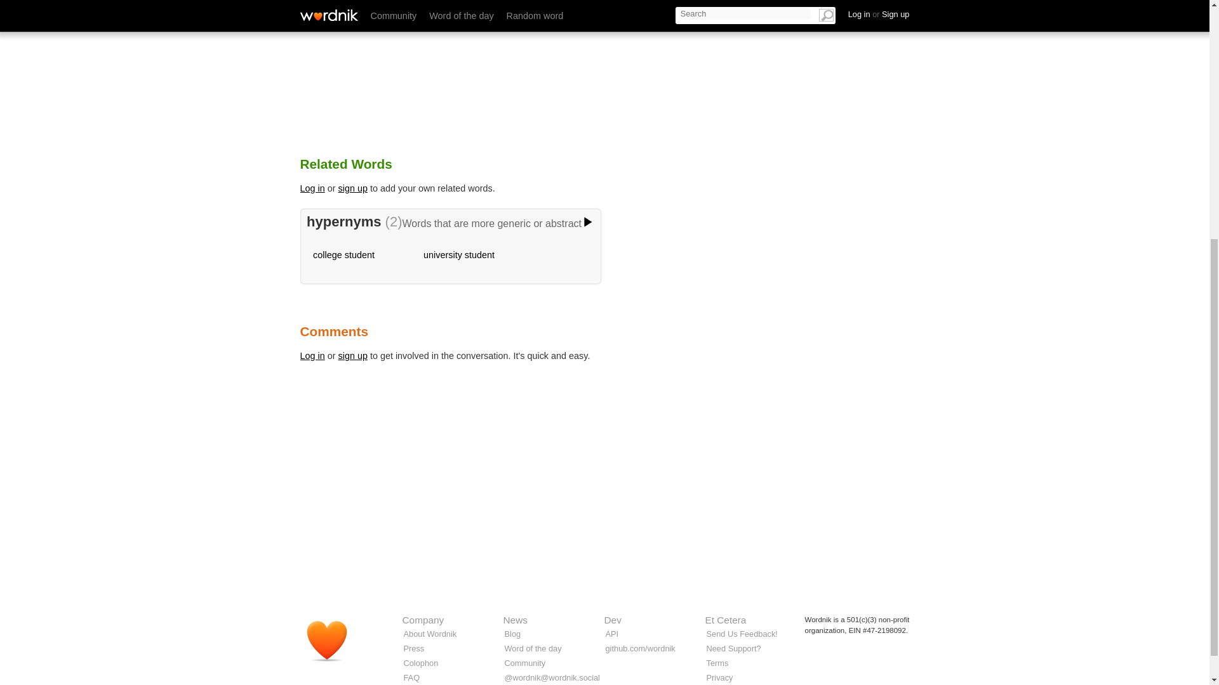  What do you see at coordinates (421, 663) in the screenshot?
I see `Colophon` at bounding box center [421, 663].